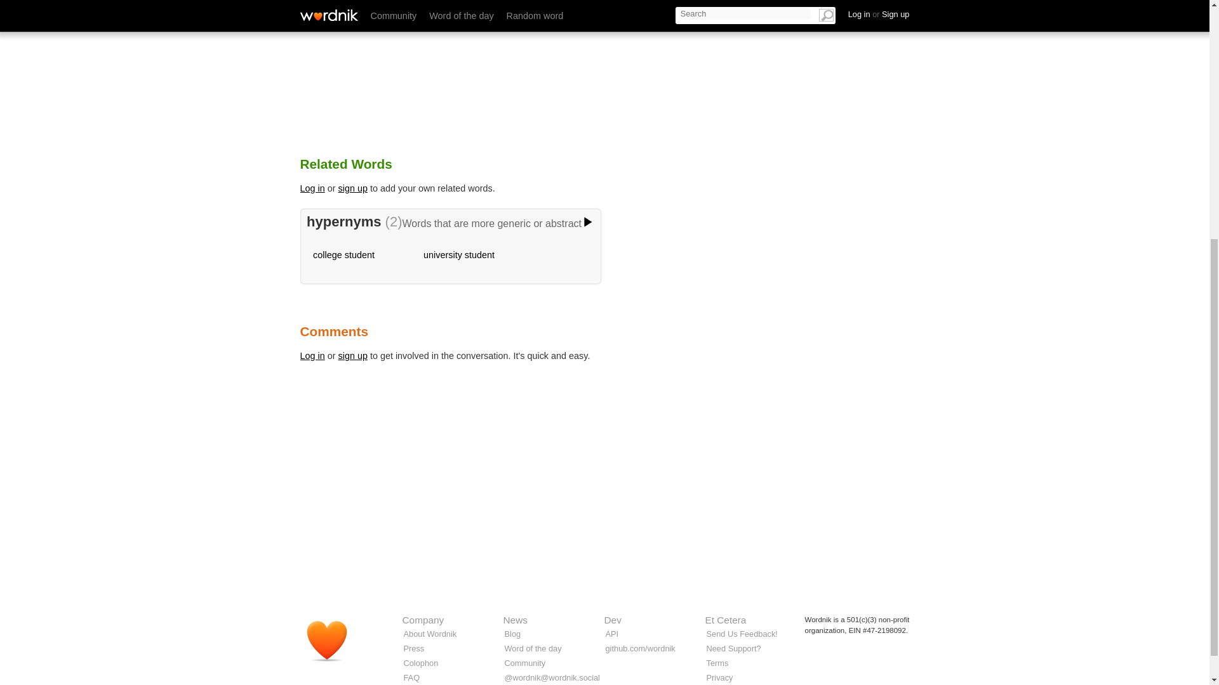  What do you see at coordinates (421, 663) in the screenshot?
I see `Colophon` at bounding box center [421, 663].